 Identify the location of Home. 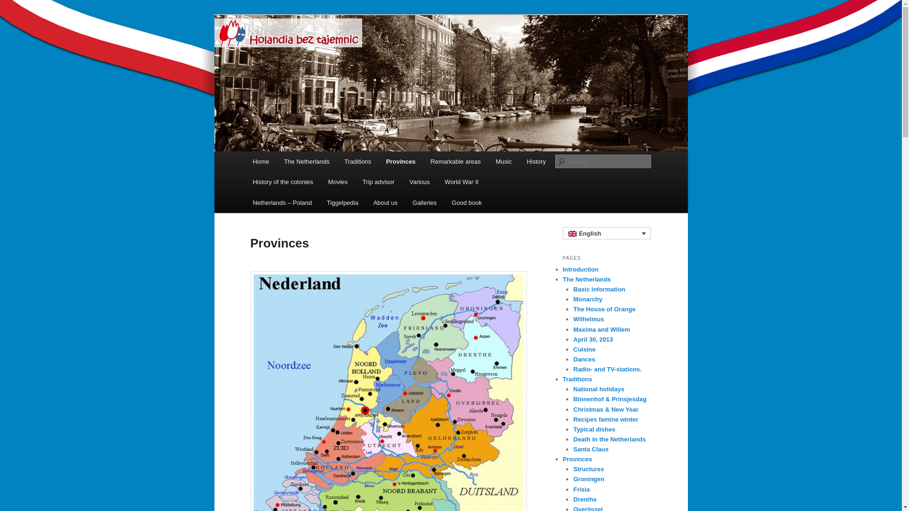
(260, 161).